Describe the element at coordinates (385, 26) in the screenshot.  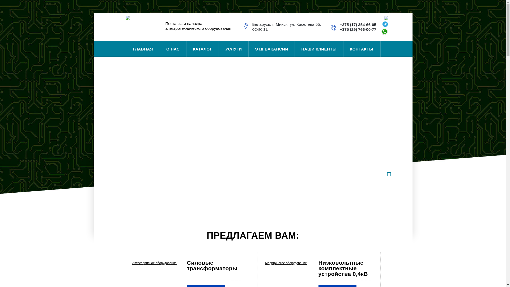
I see `Telegram` at that location.